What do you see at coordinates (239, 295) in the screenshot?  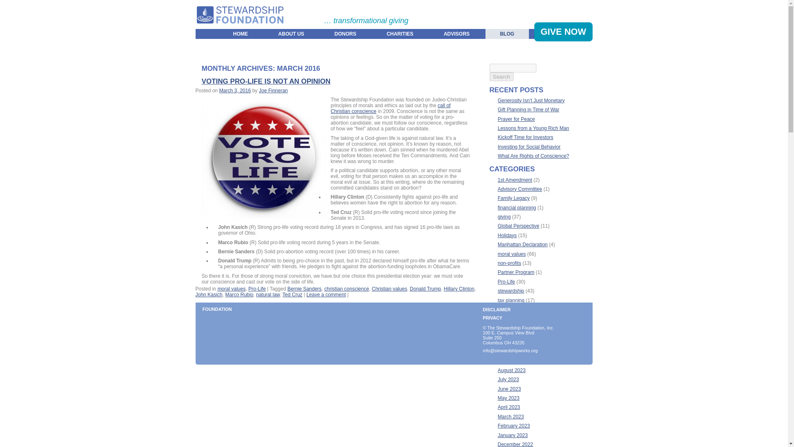 I see `Marco Rubio` at bounding box center [239, 295].